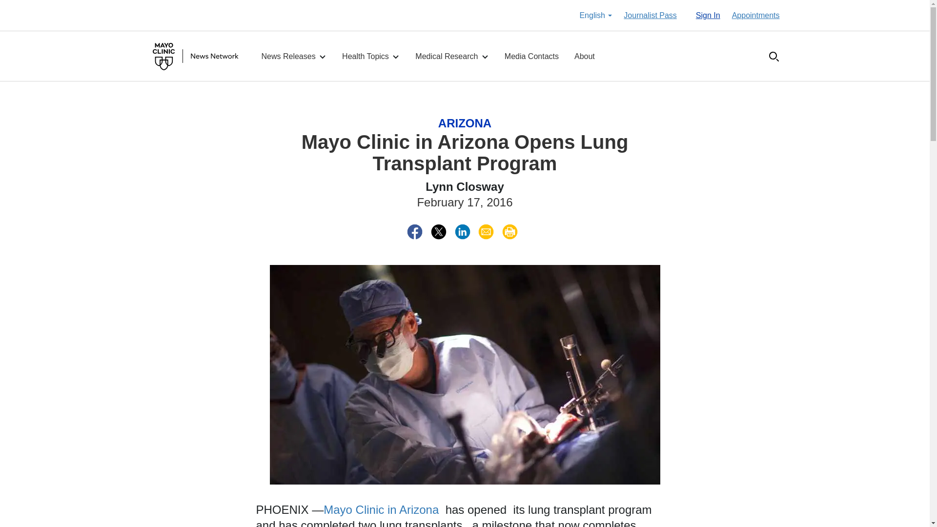 Image resolution: width=937 pixels, height=527 pixels. Describe the element at coordinates (371, 57) in the screenshot. I see `Health Topics` at that location.